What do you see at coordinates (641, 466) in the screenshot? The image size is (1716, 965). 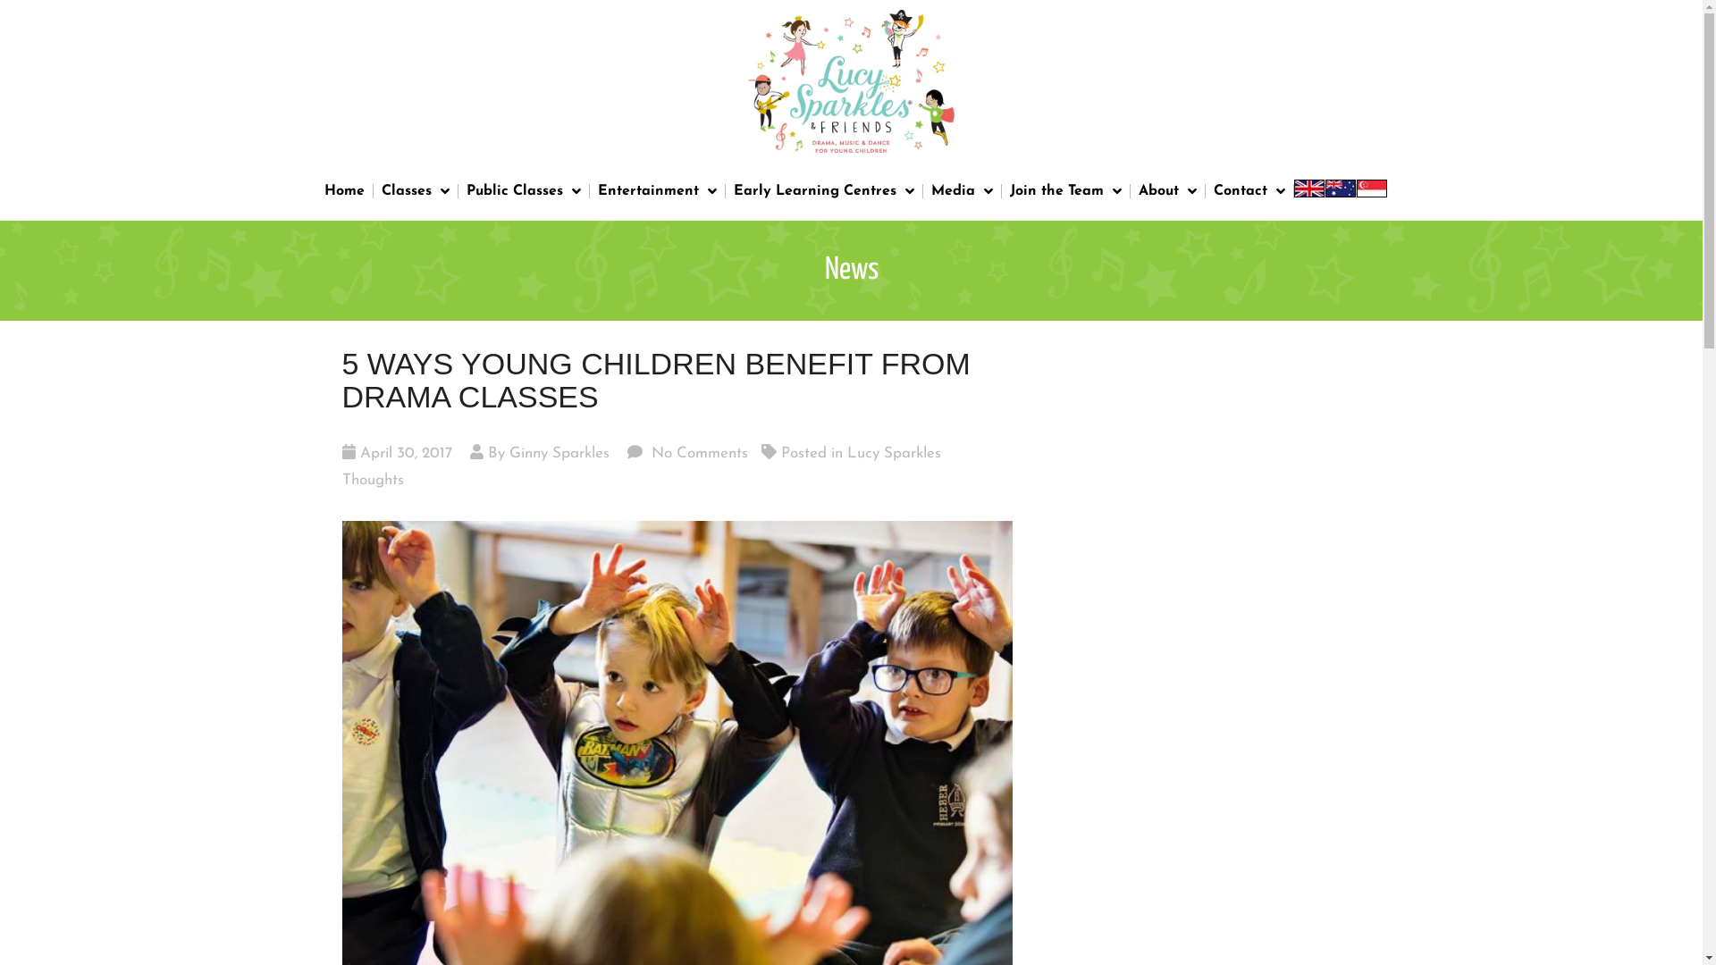 I see `Lucy Sparkles Thoughts` at bounding box center [641, 466].